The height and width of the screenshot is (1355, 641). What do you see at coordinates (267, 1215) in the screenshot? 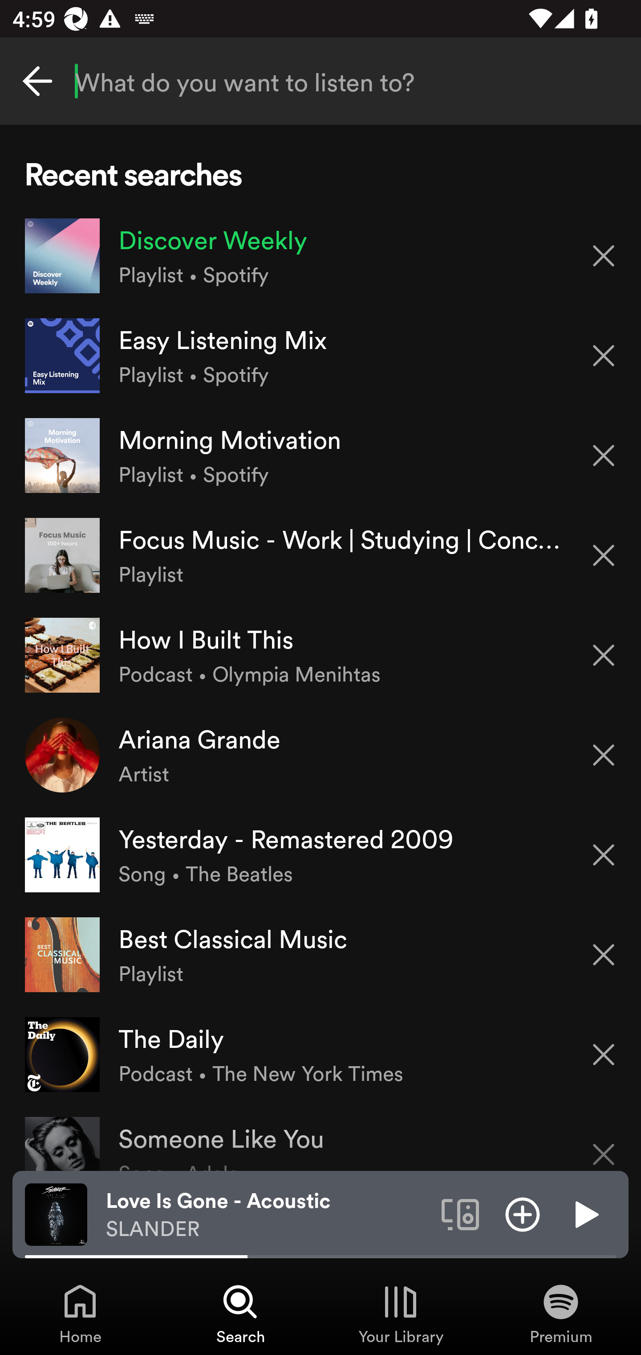
I see `Love Is Gone - Acoustic SLANDER` at bounding box center [267, 1215].